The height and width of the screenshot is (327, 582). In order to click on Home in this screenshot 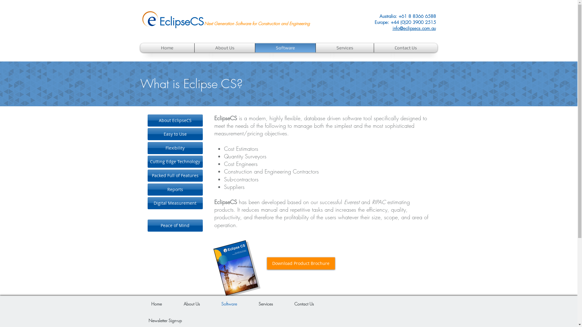, I will do `click(156, 304)`.